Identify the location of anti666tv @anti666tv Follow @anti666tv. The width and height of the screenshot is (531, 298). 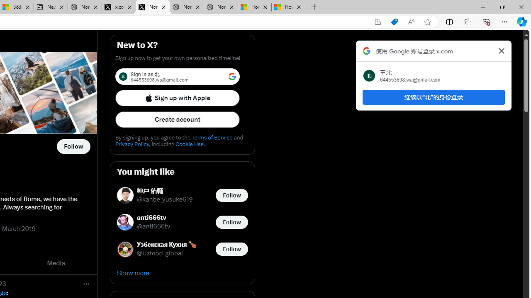
(183, 222).